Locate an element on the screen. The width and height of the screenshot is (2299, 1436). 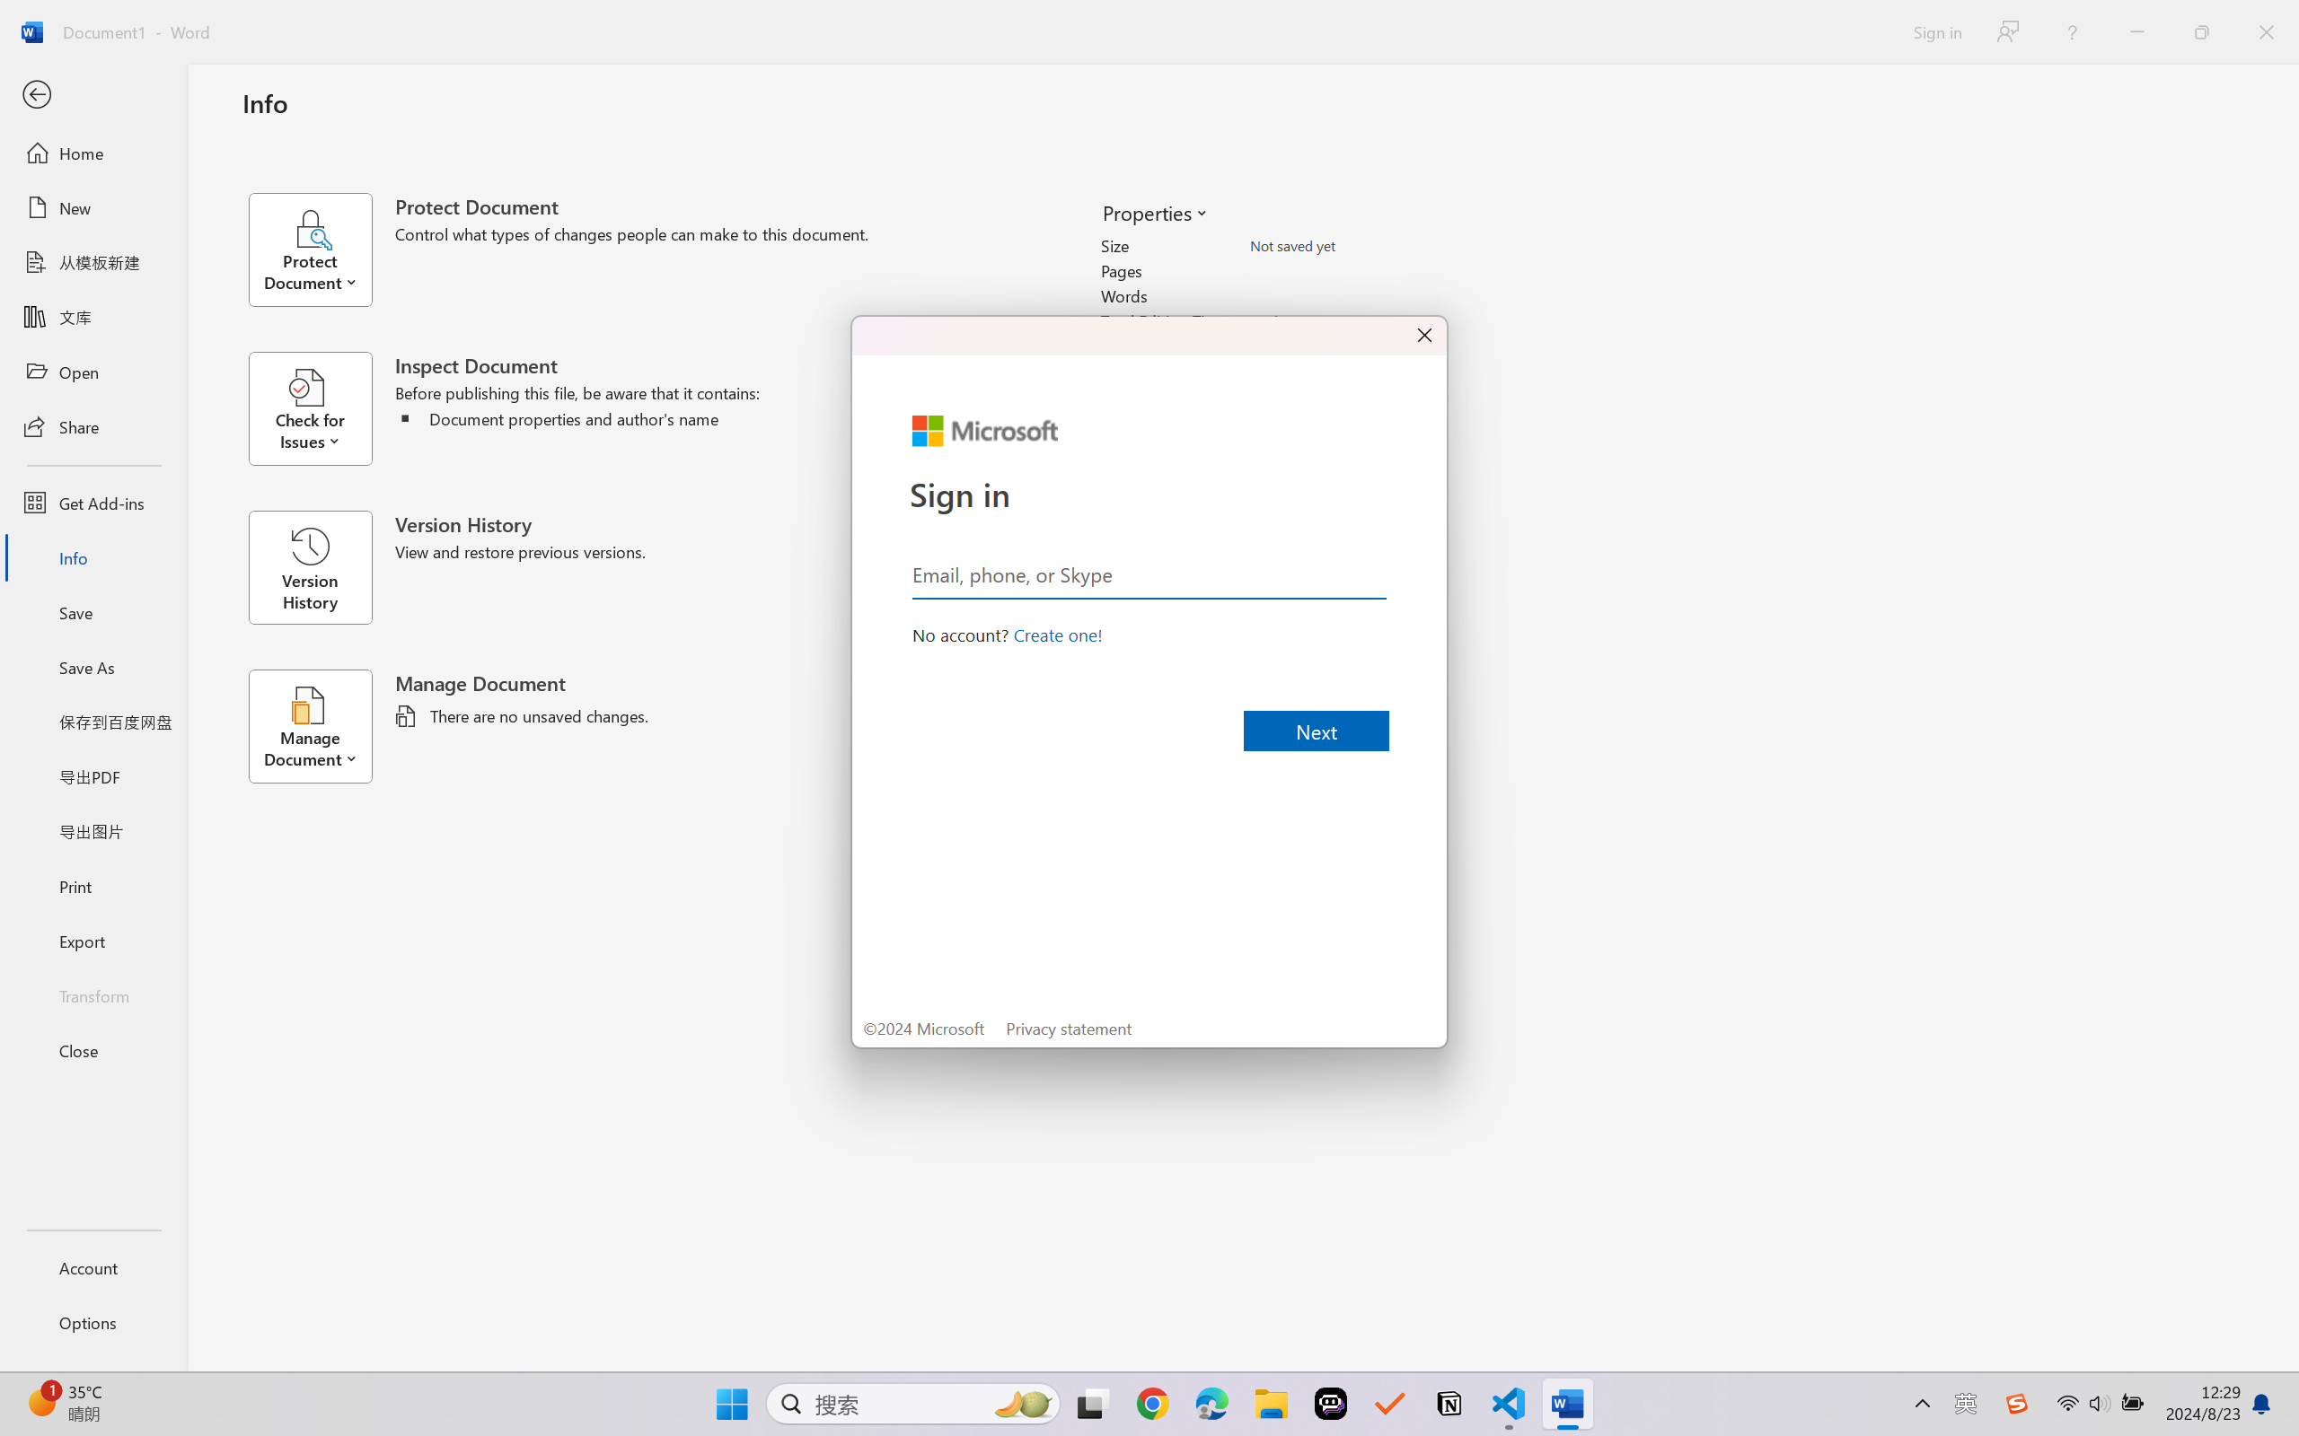
Sign in is located at coordinates (1936, 31).